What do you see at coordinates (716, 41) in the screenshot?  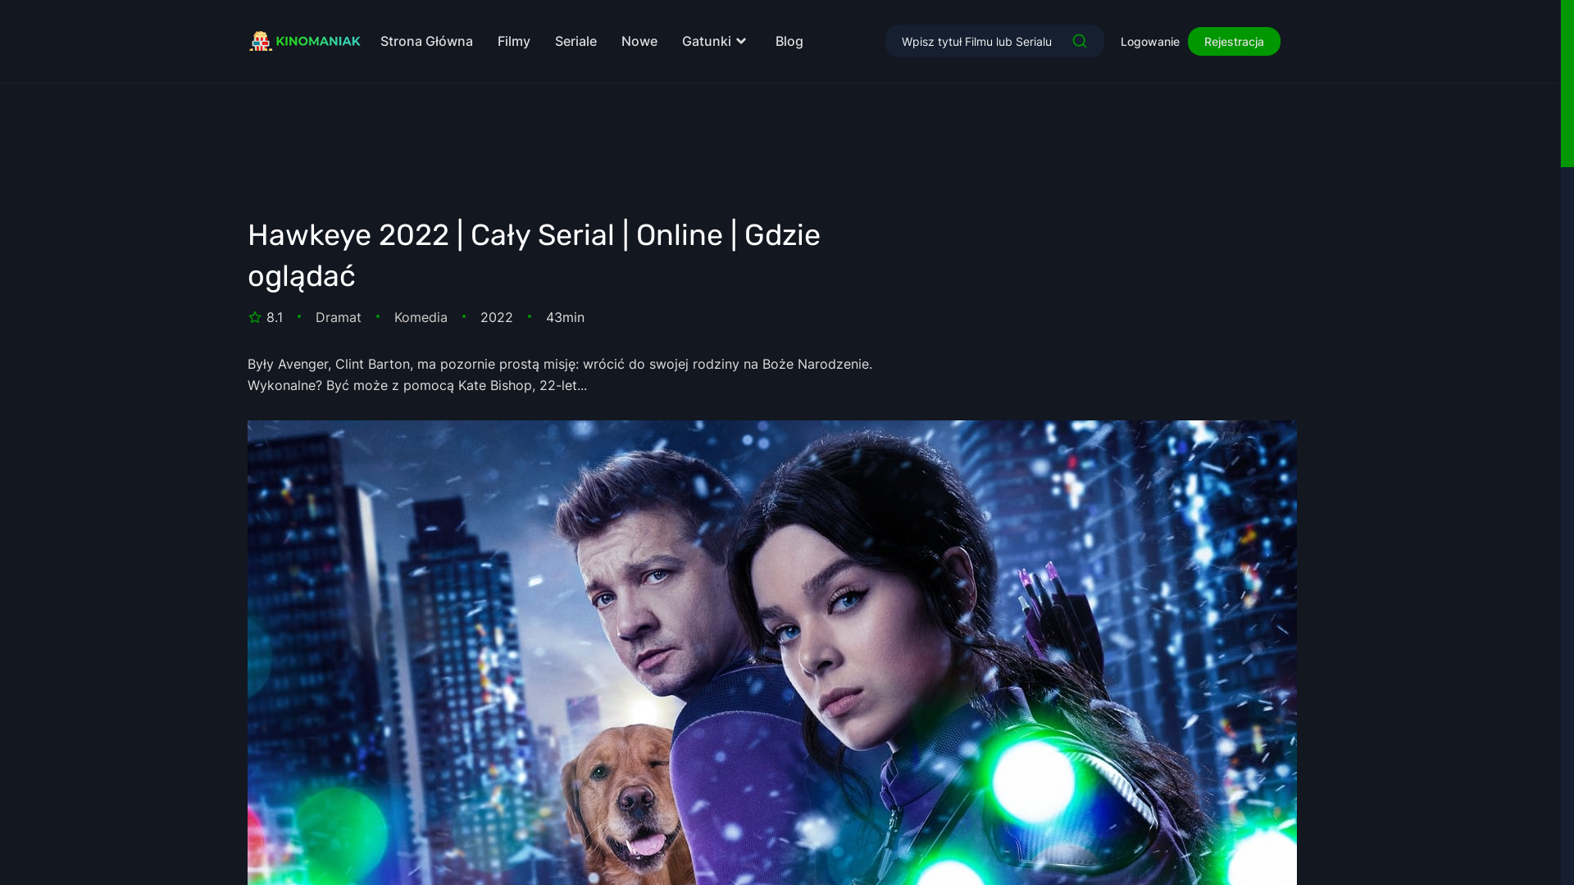 I see `Gatunki` at bounding box center [716, 41].